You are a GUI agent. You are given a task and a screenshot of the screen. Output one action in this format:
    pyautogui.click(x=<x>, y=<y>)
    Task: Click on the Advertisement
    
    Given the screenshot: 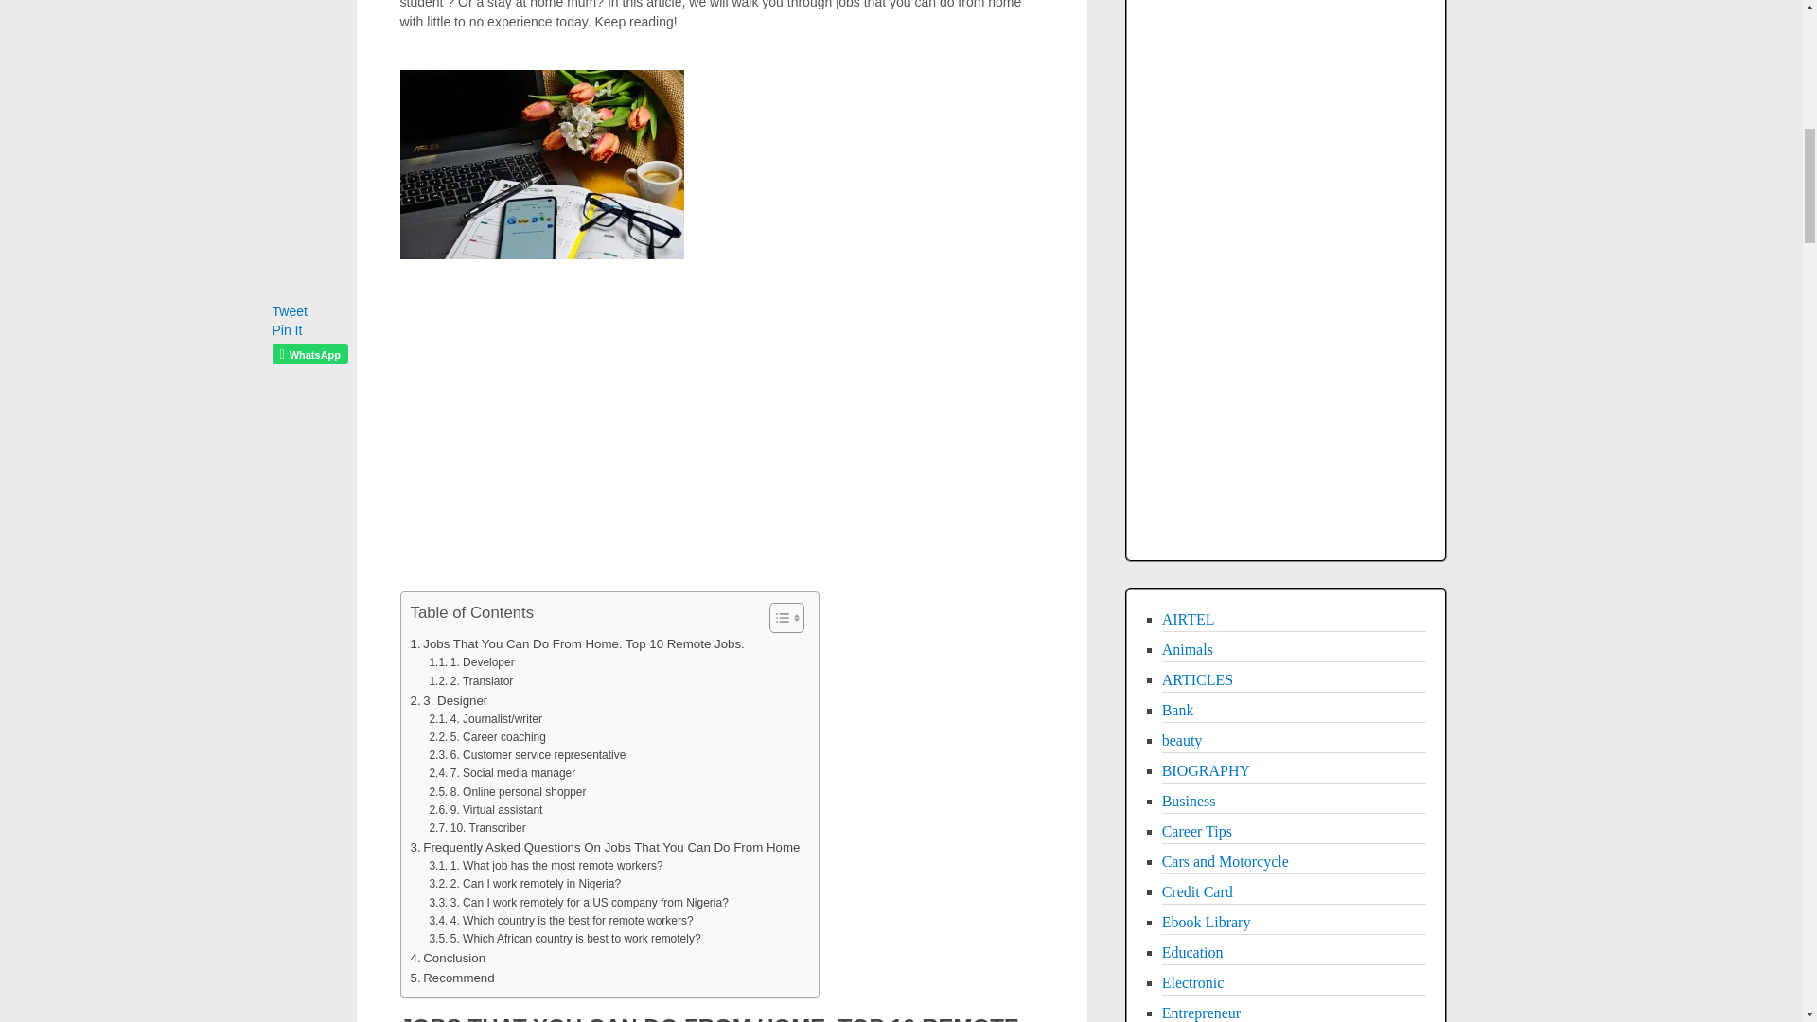 What is the action you would take?
    pyautogui.click(x=721, y=410)
    